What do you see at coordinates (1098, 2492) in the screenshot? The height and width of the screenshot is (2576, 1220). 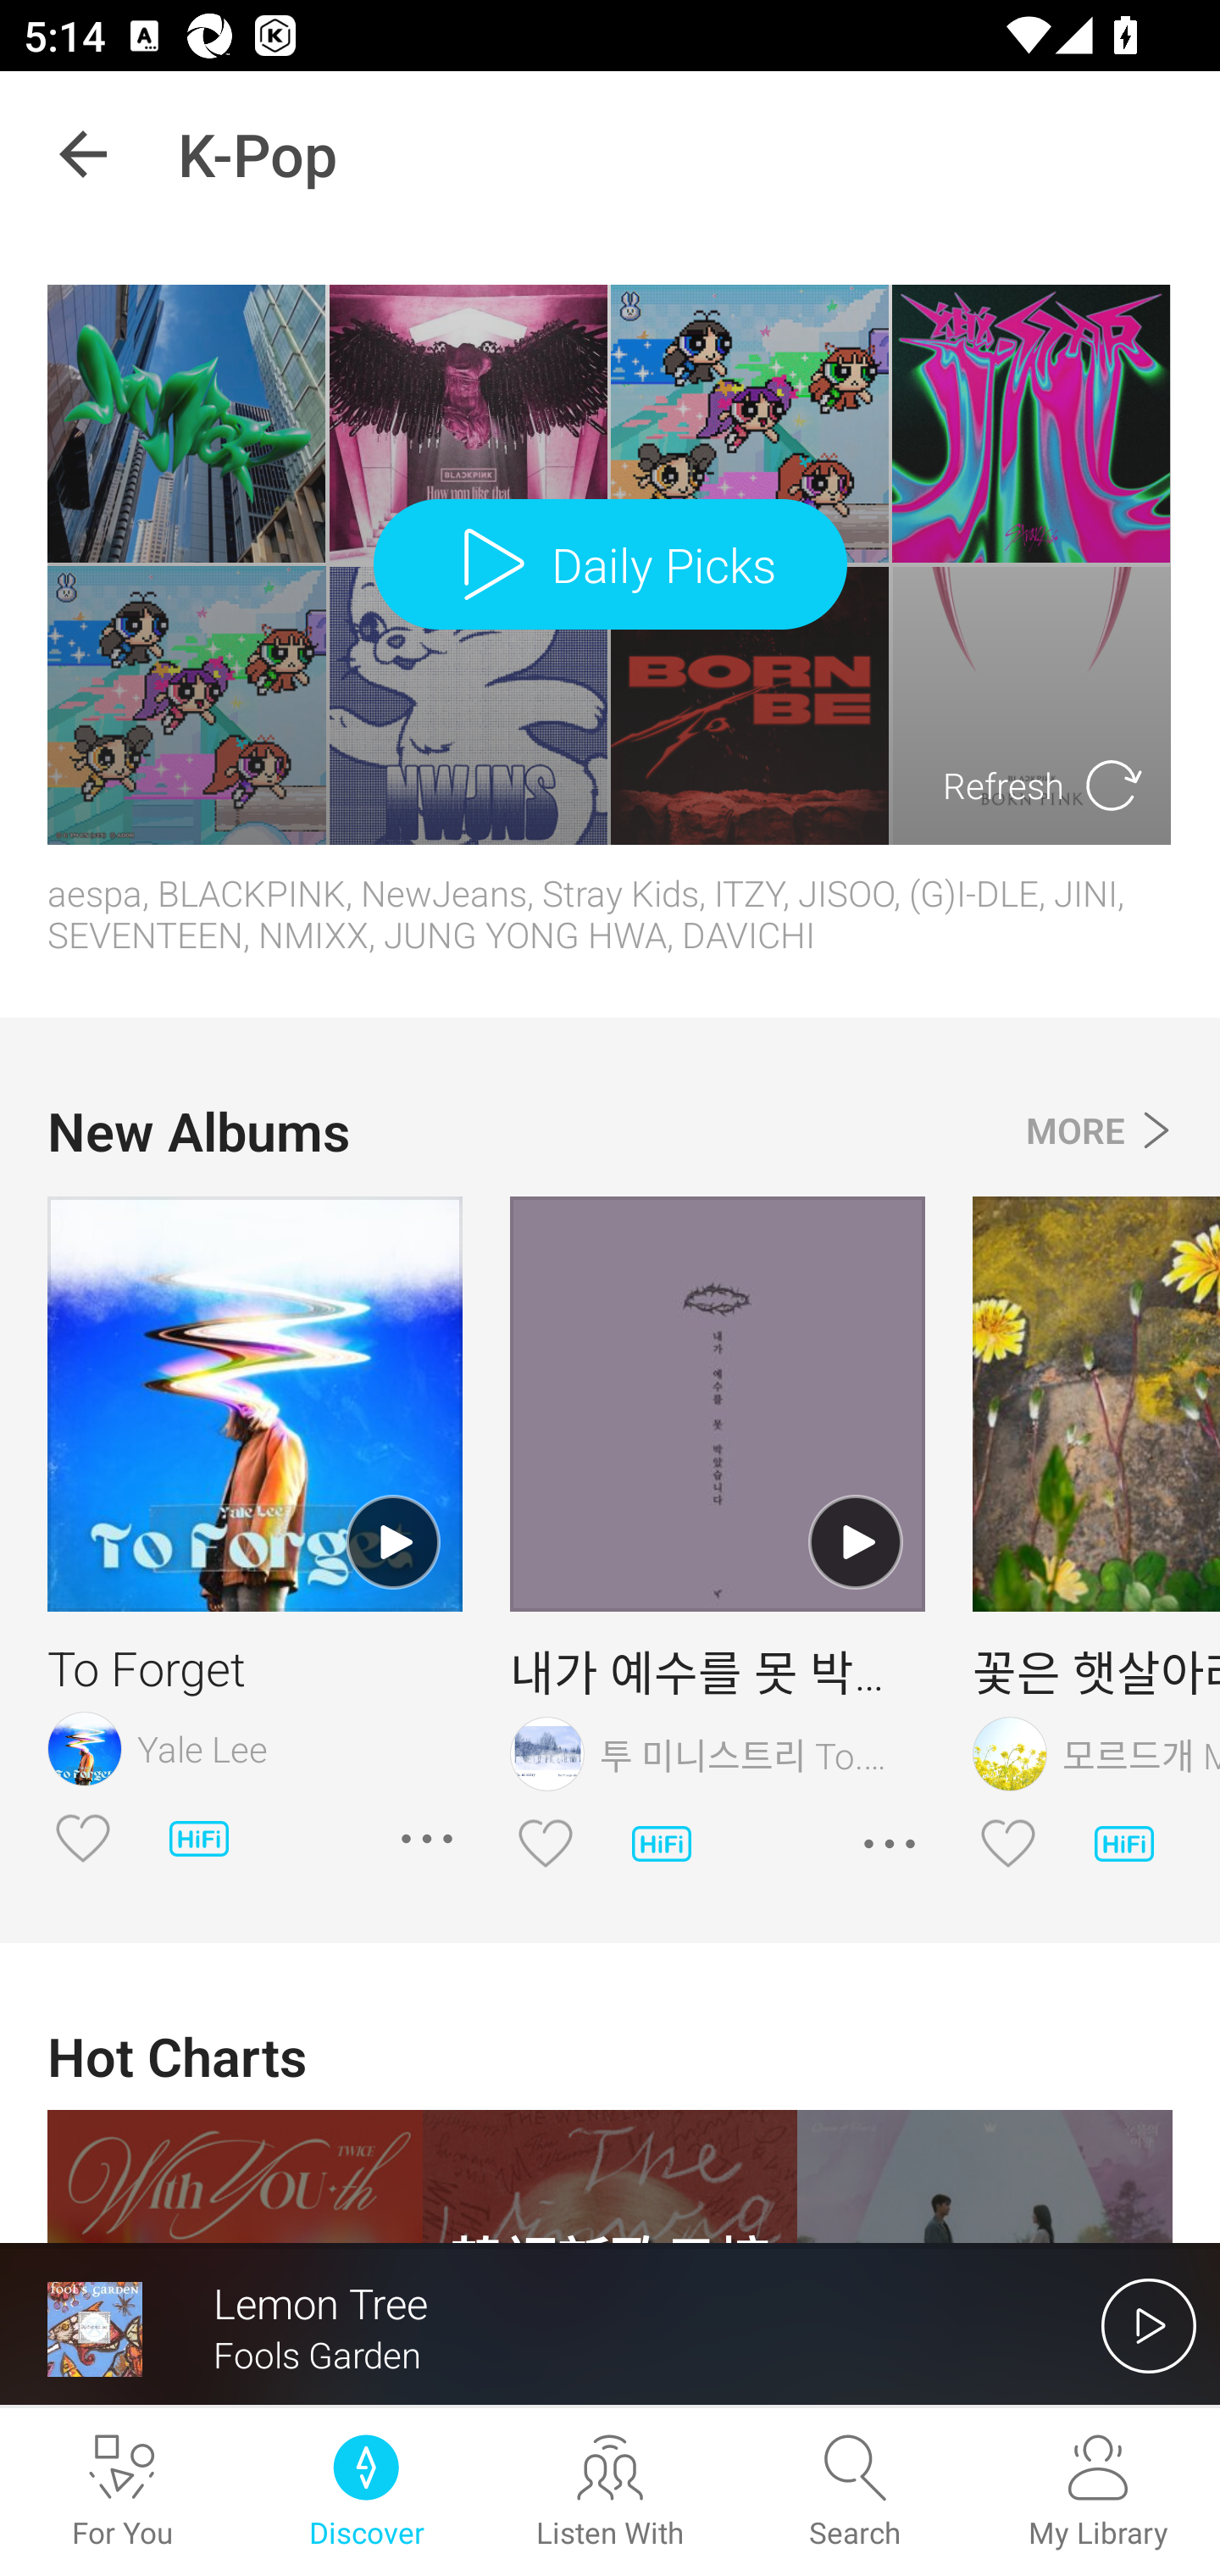 I see `My Library` at bounding box center [1098, 2492].